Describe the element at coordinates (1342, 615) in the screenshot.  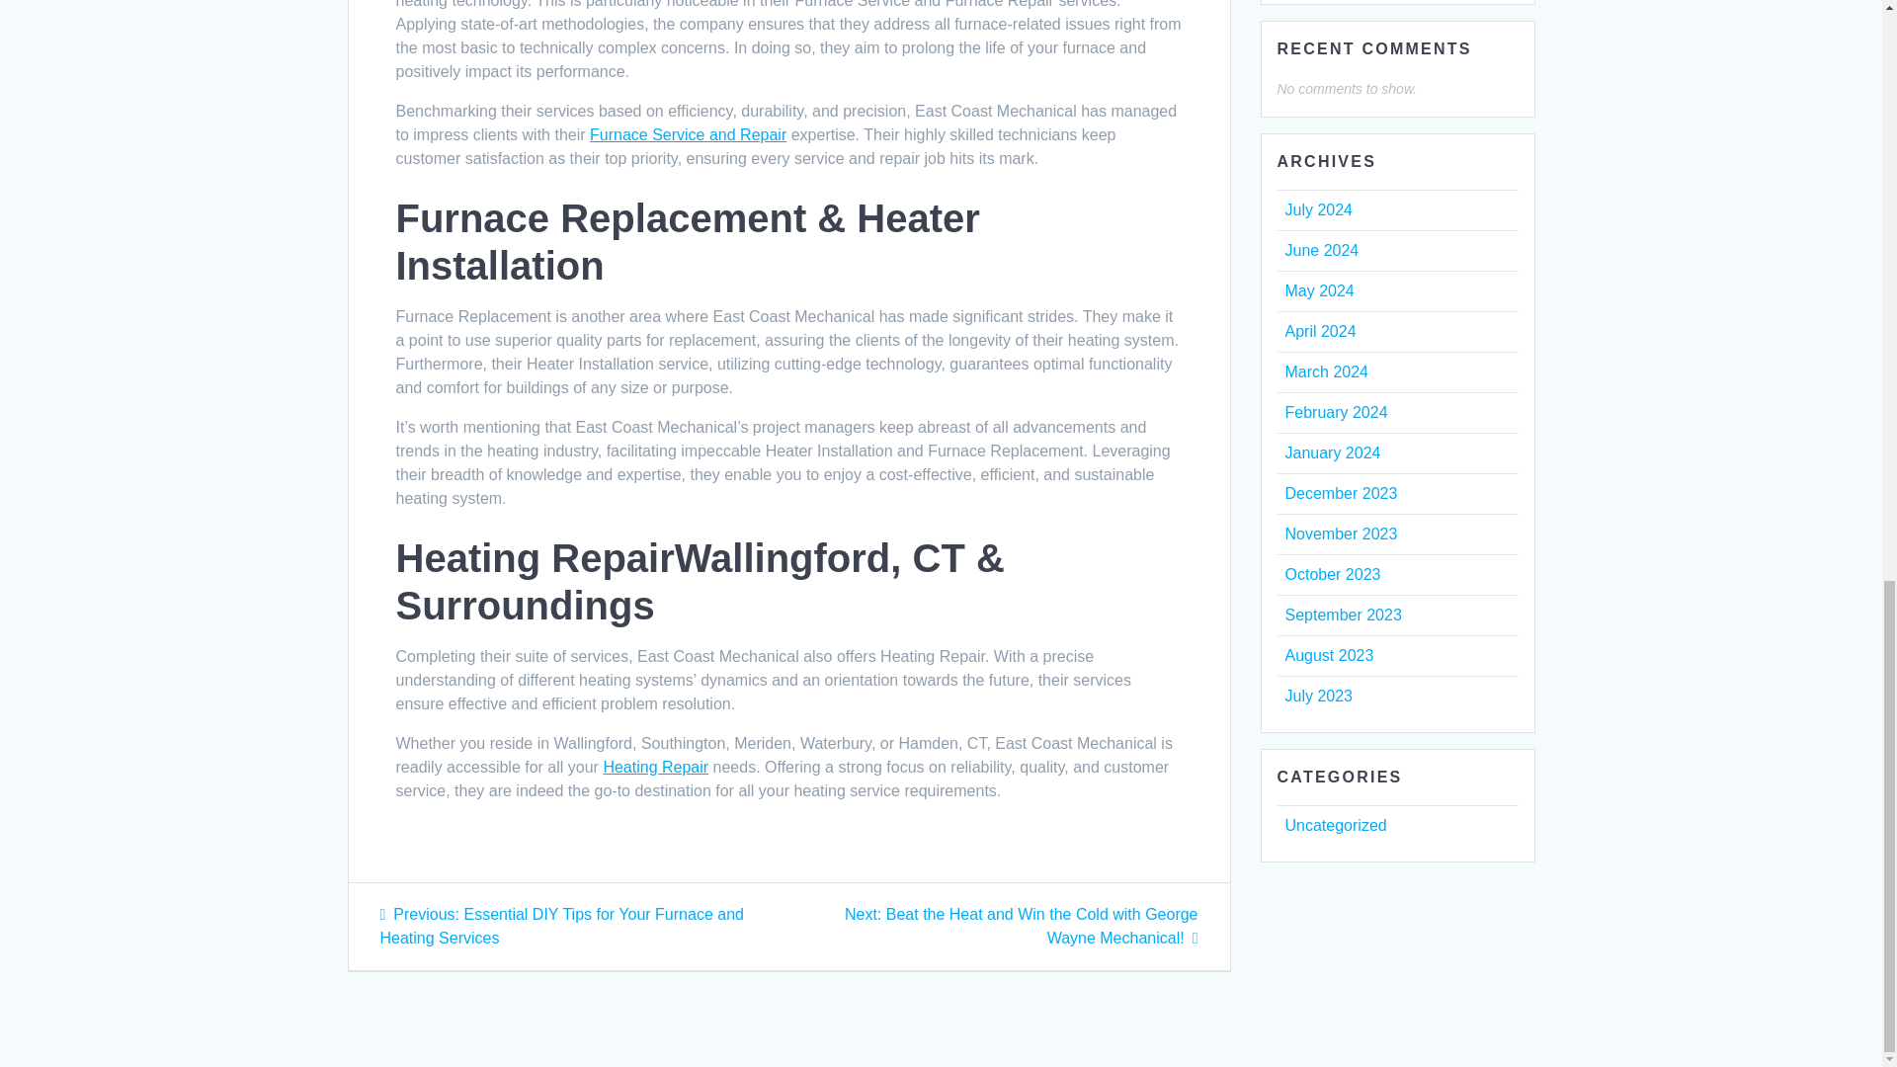
I see `September 2023` at that location.